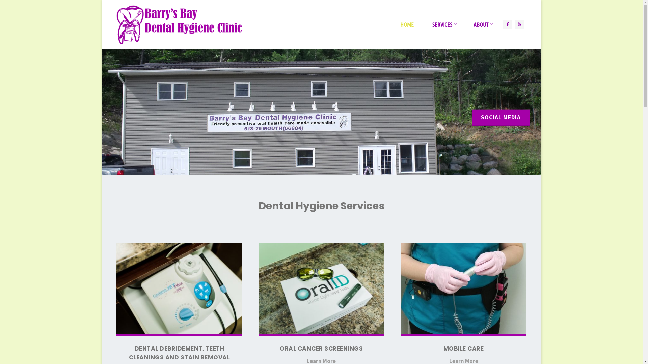 This screenshot has height=364, width=648. I want to click on Oral Cancer Screenings, so click(321, 289).